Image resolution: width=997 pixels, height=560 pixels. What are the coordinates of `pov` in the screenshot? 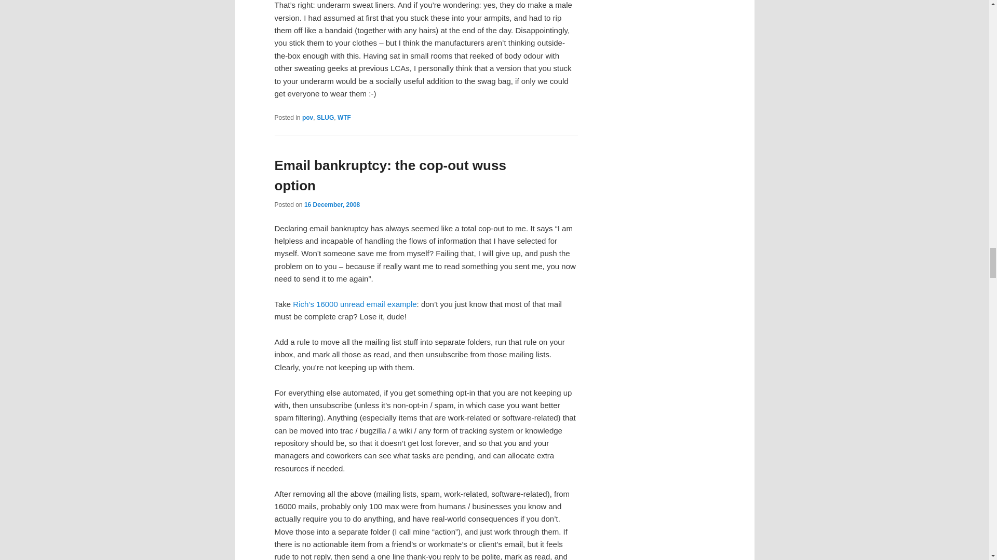 It's located at (307, 118).